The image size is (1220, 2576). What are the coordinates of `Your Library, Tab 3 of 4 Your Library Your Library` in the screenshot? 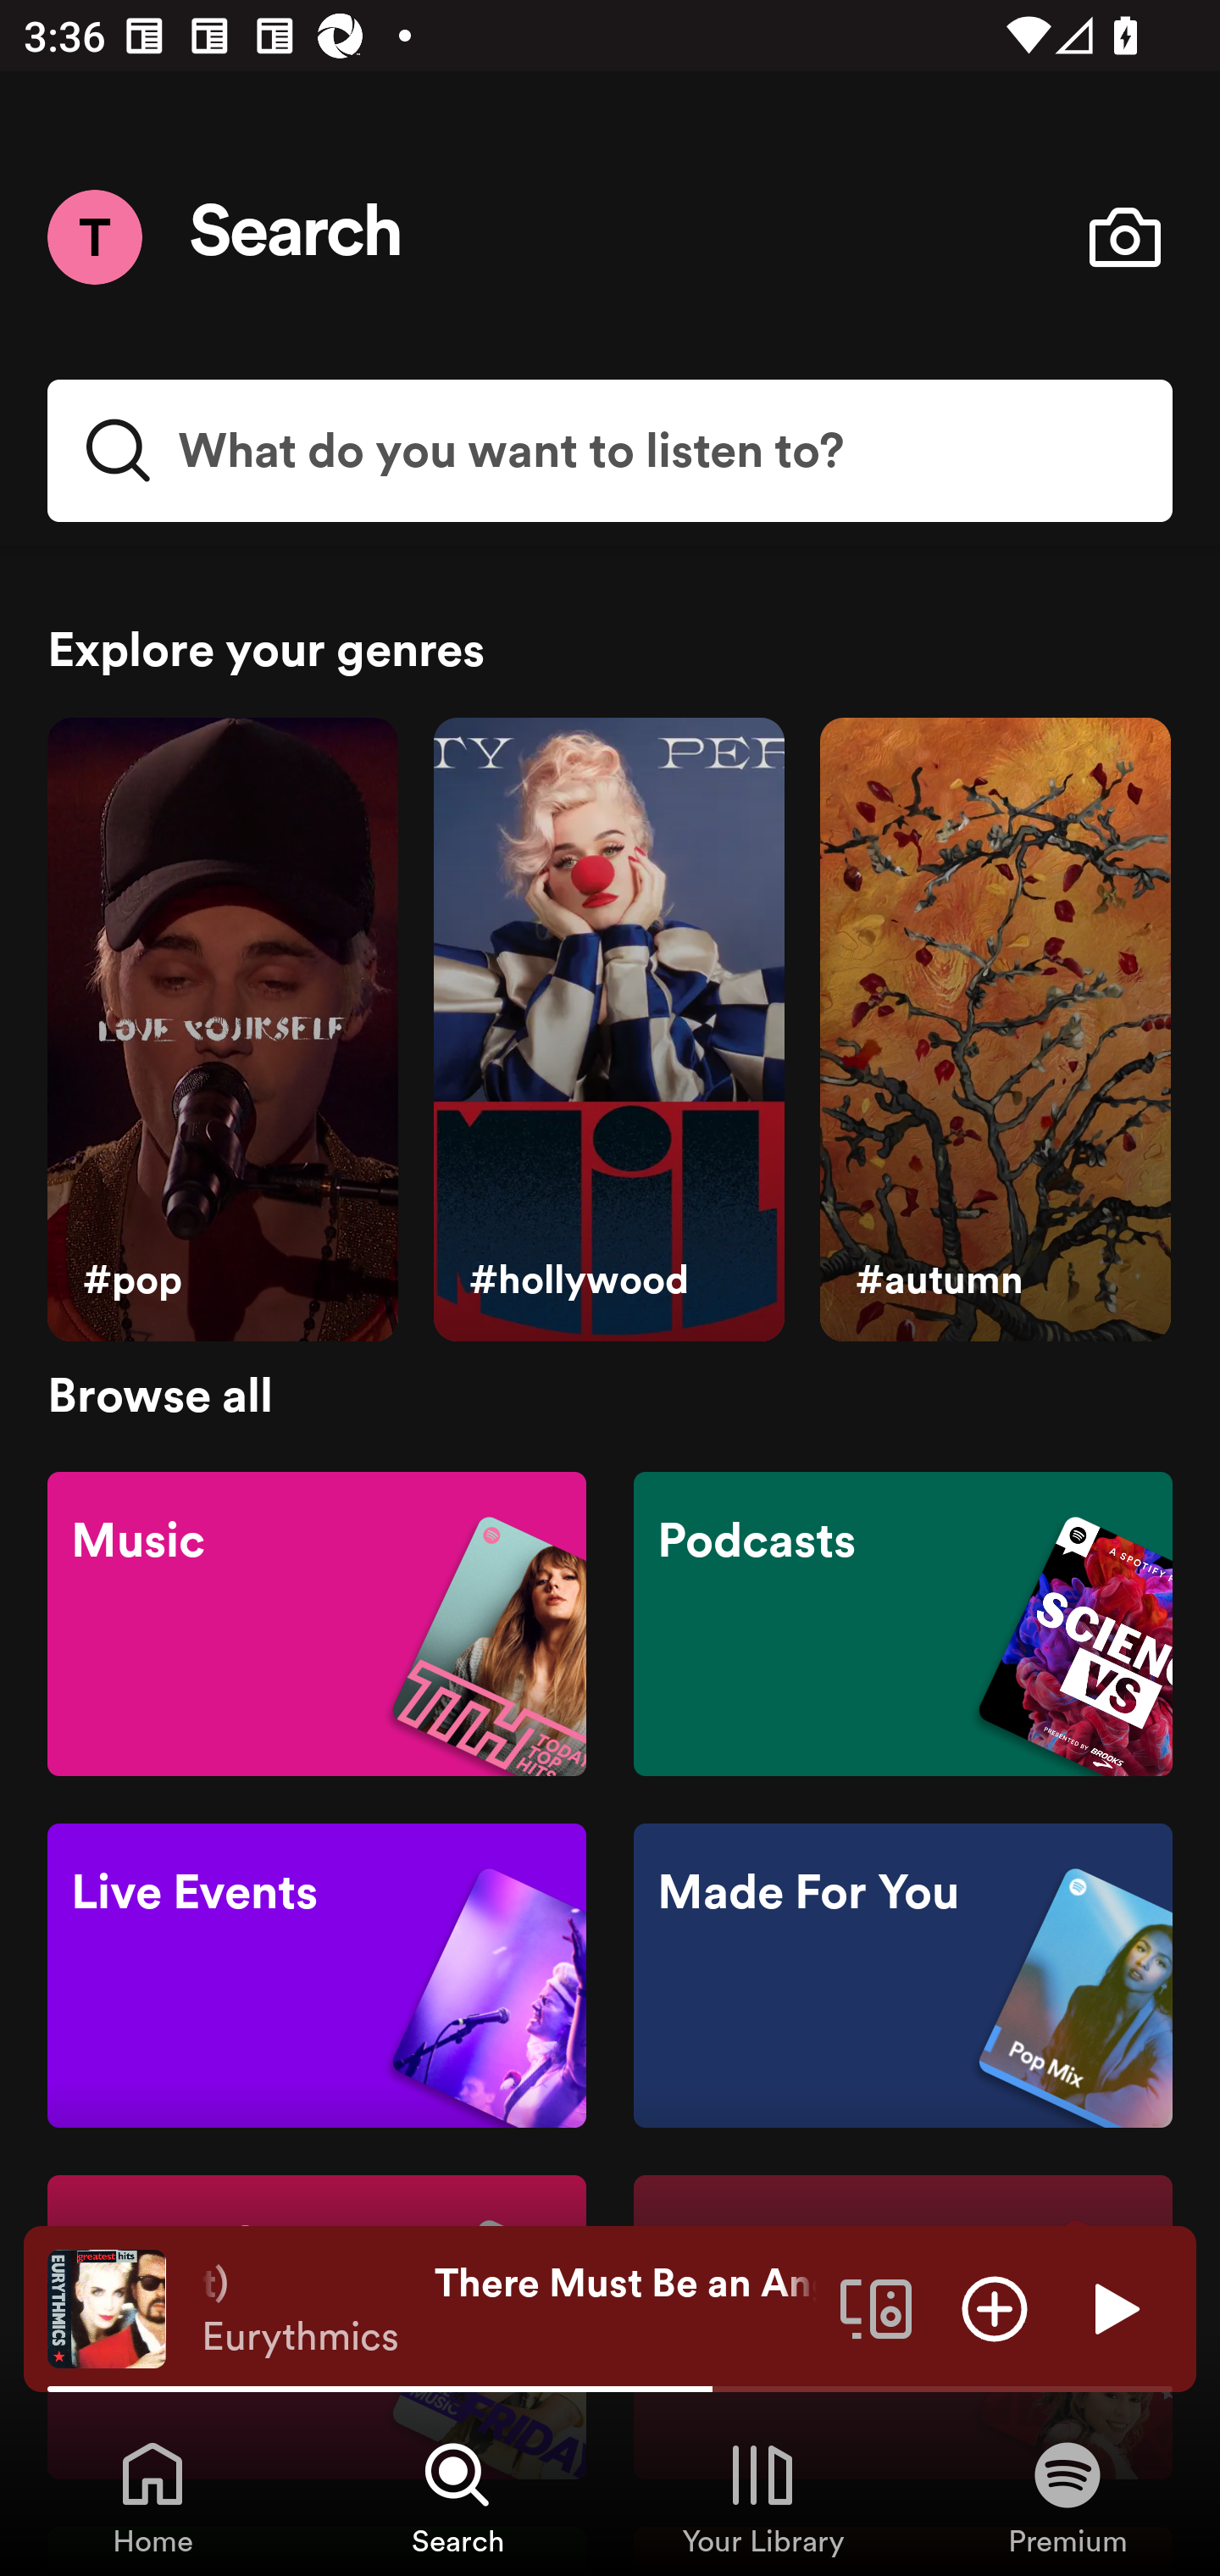 It's located at (762, 2496).